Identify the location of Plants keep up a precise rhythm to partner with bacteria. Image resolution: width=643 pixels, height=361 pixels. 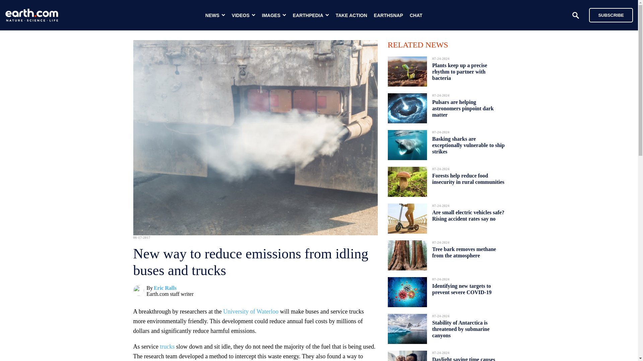
(459, 72).